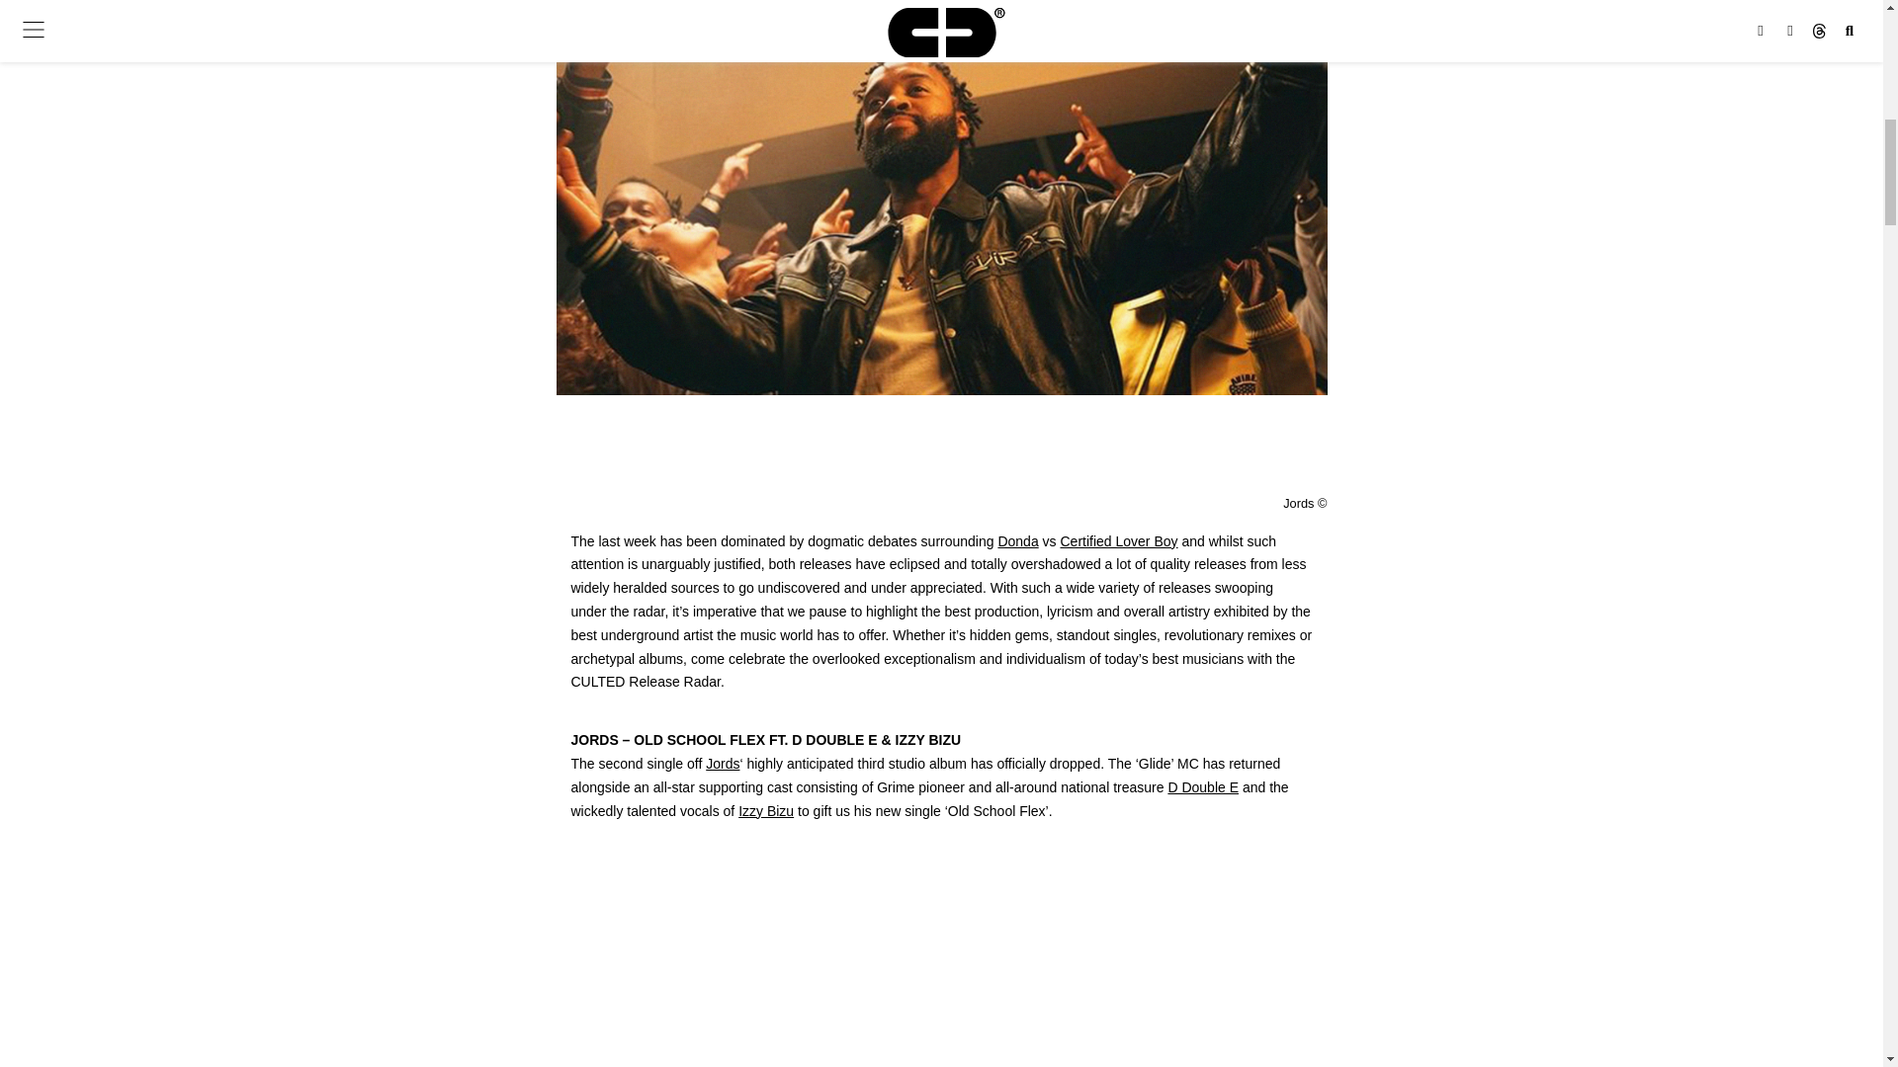 This screenshot has width=1898, height=1067. Describe the element at coordinates (1202, 786) in the screenshot. I see `D Double E` at that location.